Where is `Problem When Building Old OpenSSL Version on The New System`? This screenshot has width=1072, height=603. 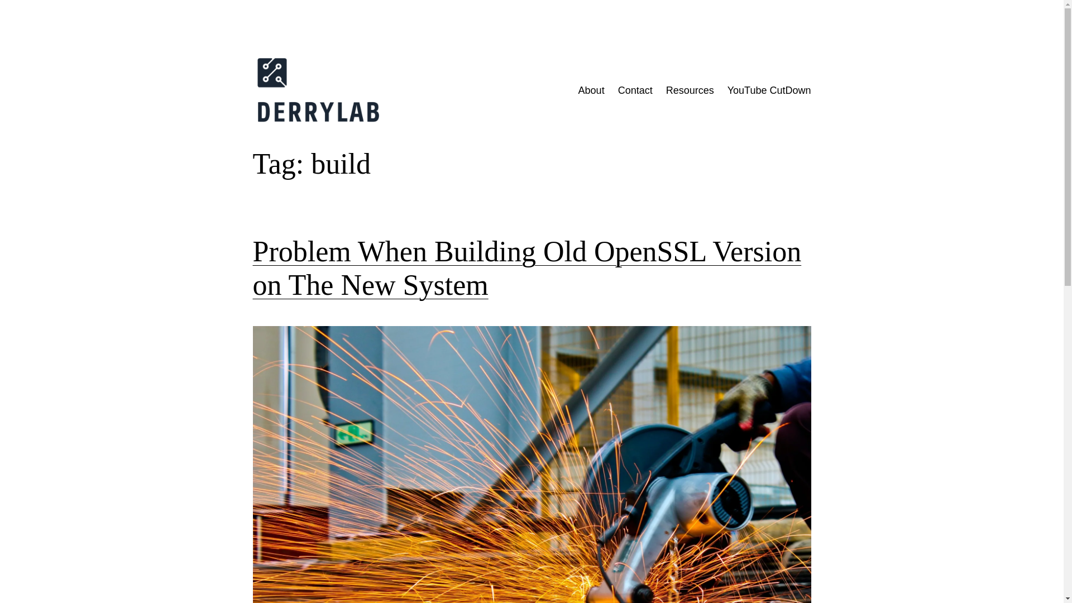 Problem When Building Old OpenSSL Version on The New System is located at coordinates (531, 269).